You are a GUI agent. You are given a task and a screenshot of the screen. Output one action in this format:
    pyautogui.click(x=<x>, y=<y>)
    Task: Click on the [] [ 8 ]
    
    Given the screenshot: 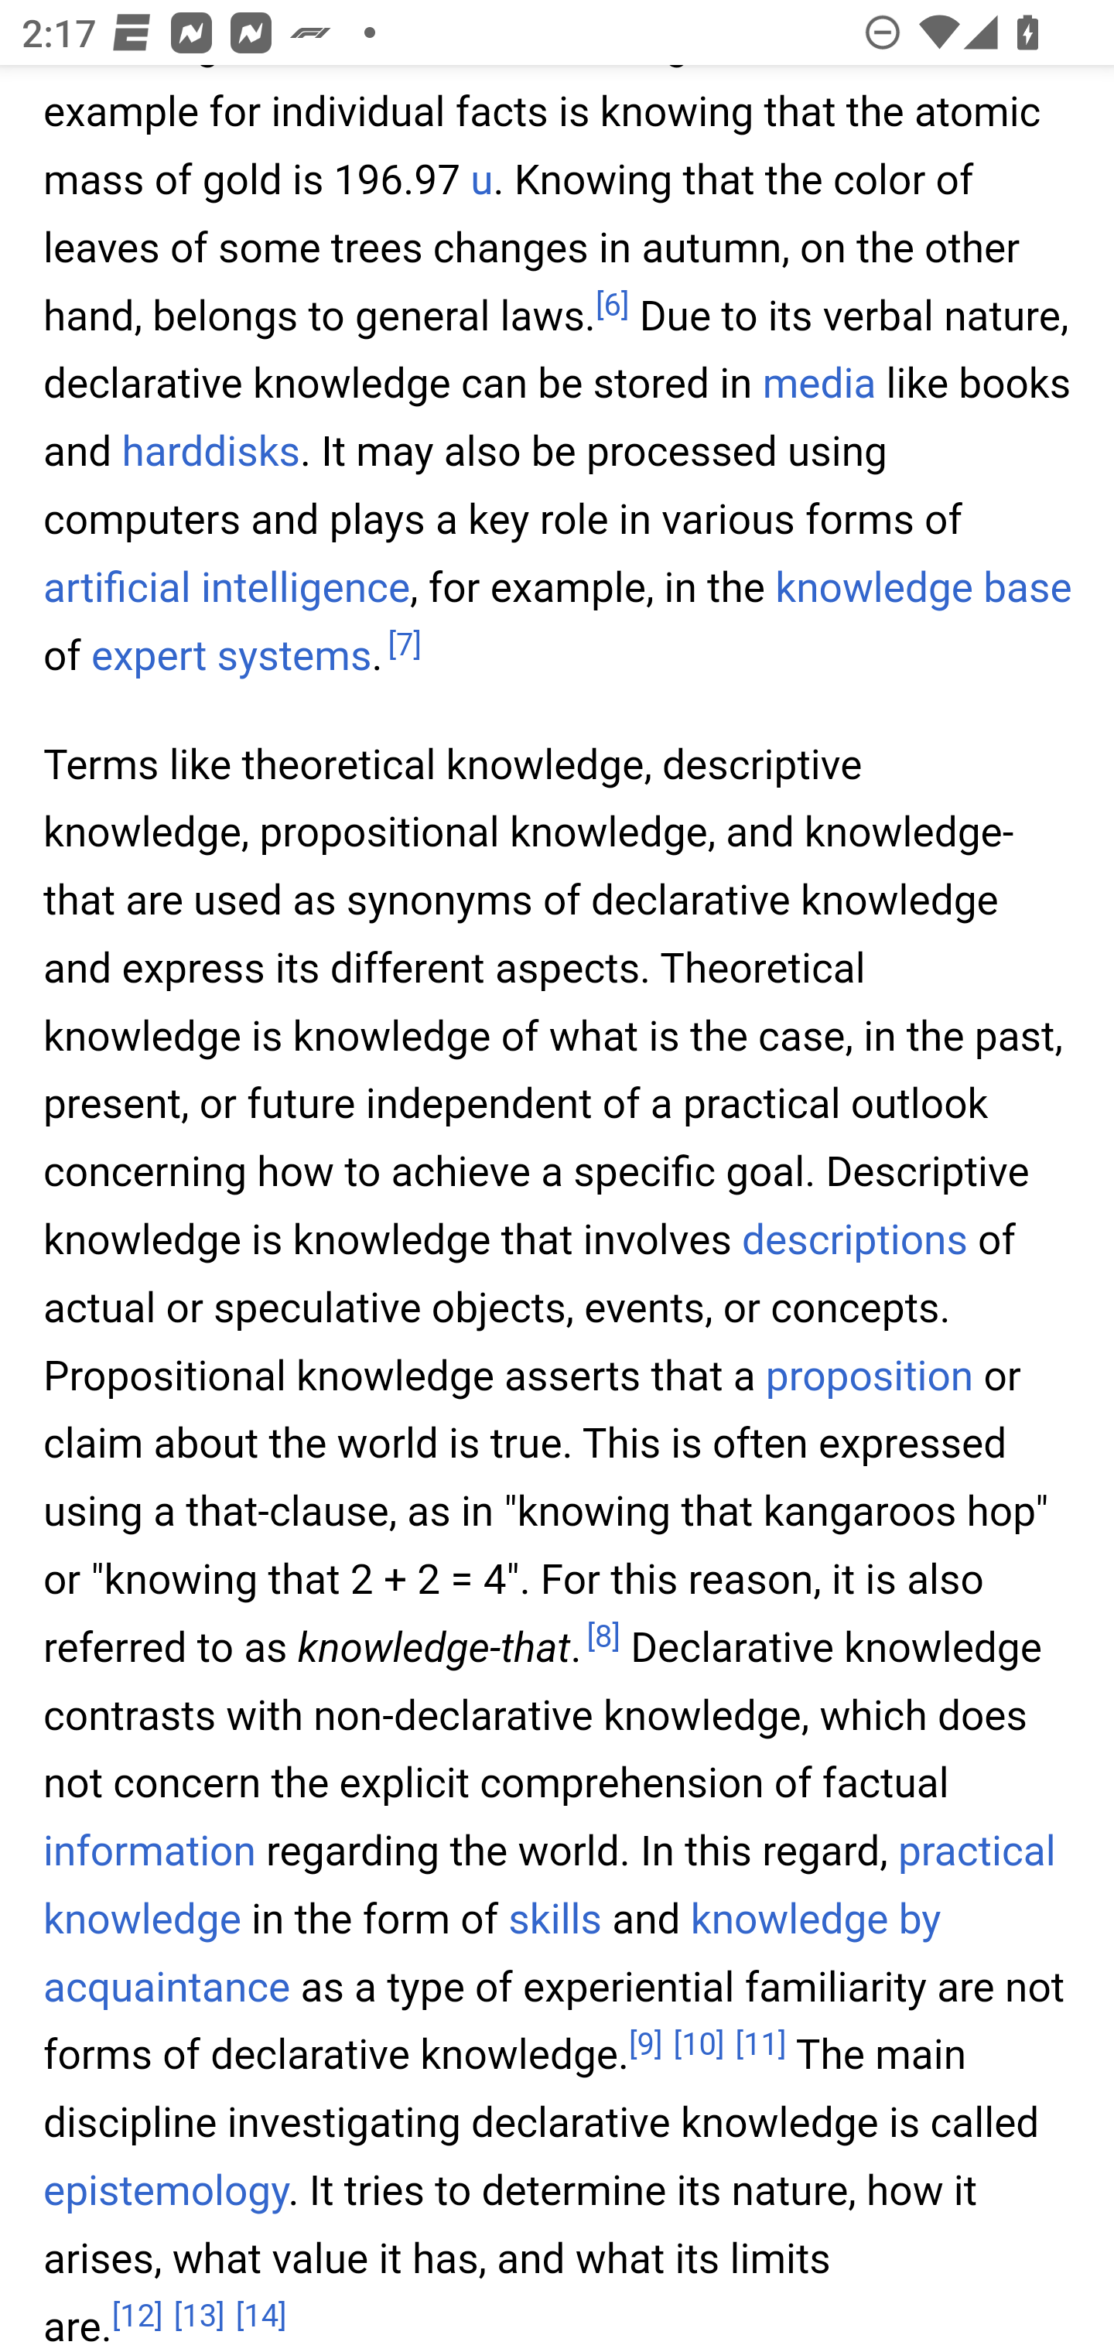 What is the action you would take?
    pyautogui.click(x=603, y=1638)
    